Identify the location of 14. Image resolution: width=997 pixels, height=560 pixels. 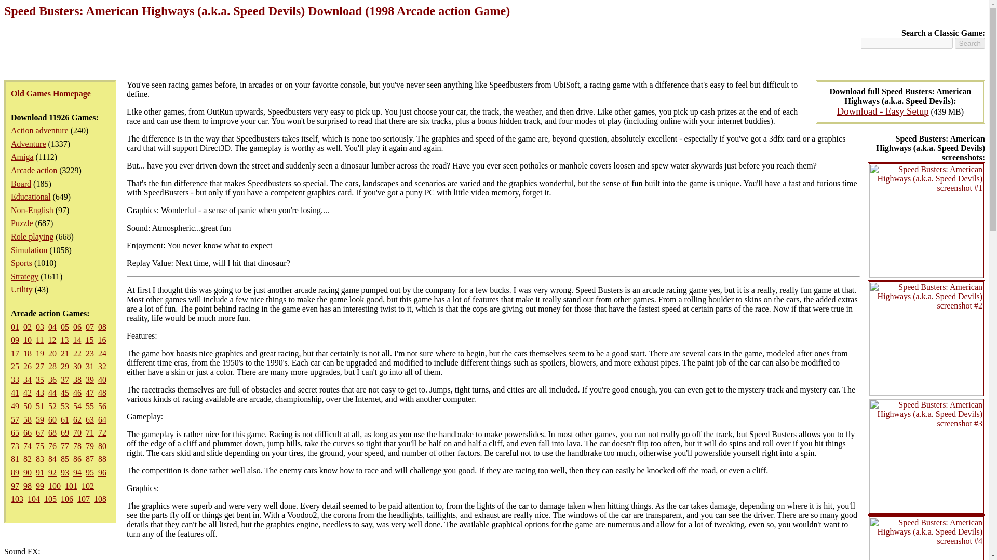
(77, 340).